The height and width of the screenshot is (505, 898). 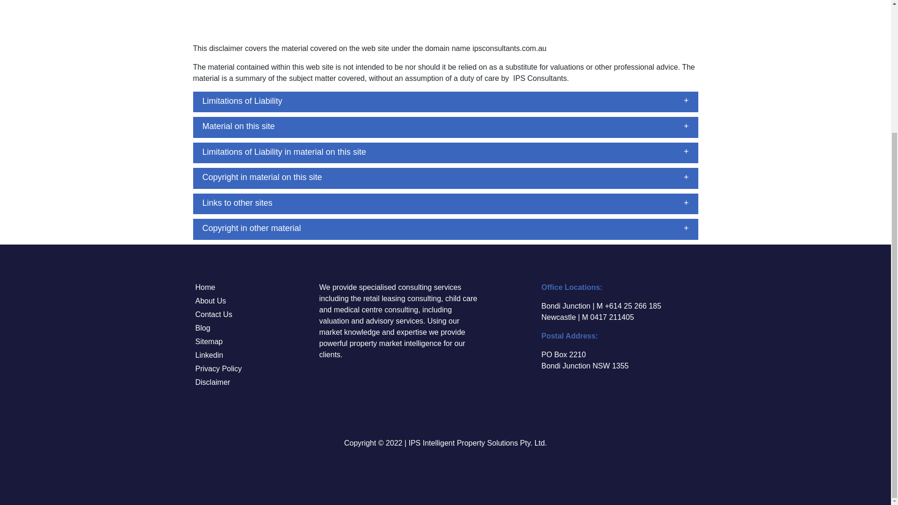 What do you see at coordinates (209, 354) in the screenshot?
I see `Linkedin` at bounding box center [209, 354].